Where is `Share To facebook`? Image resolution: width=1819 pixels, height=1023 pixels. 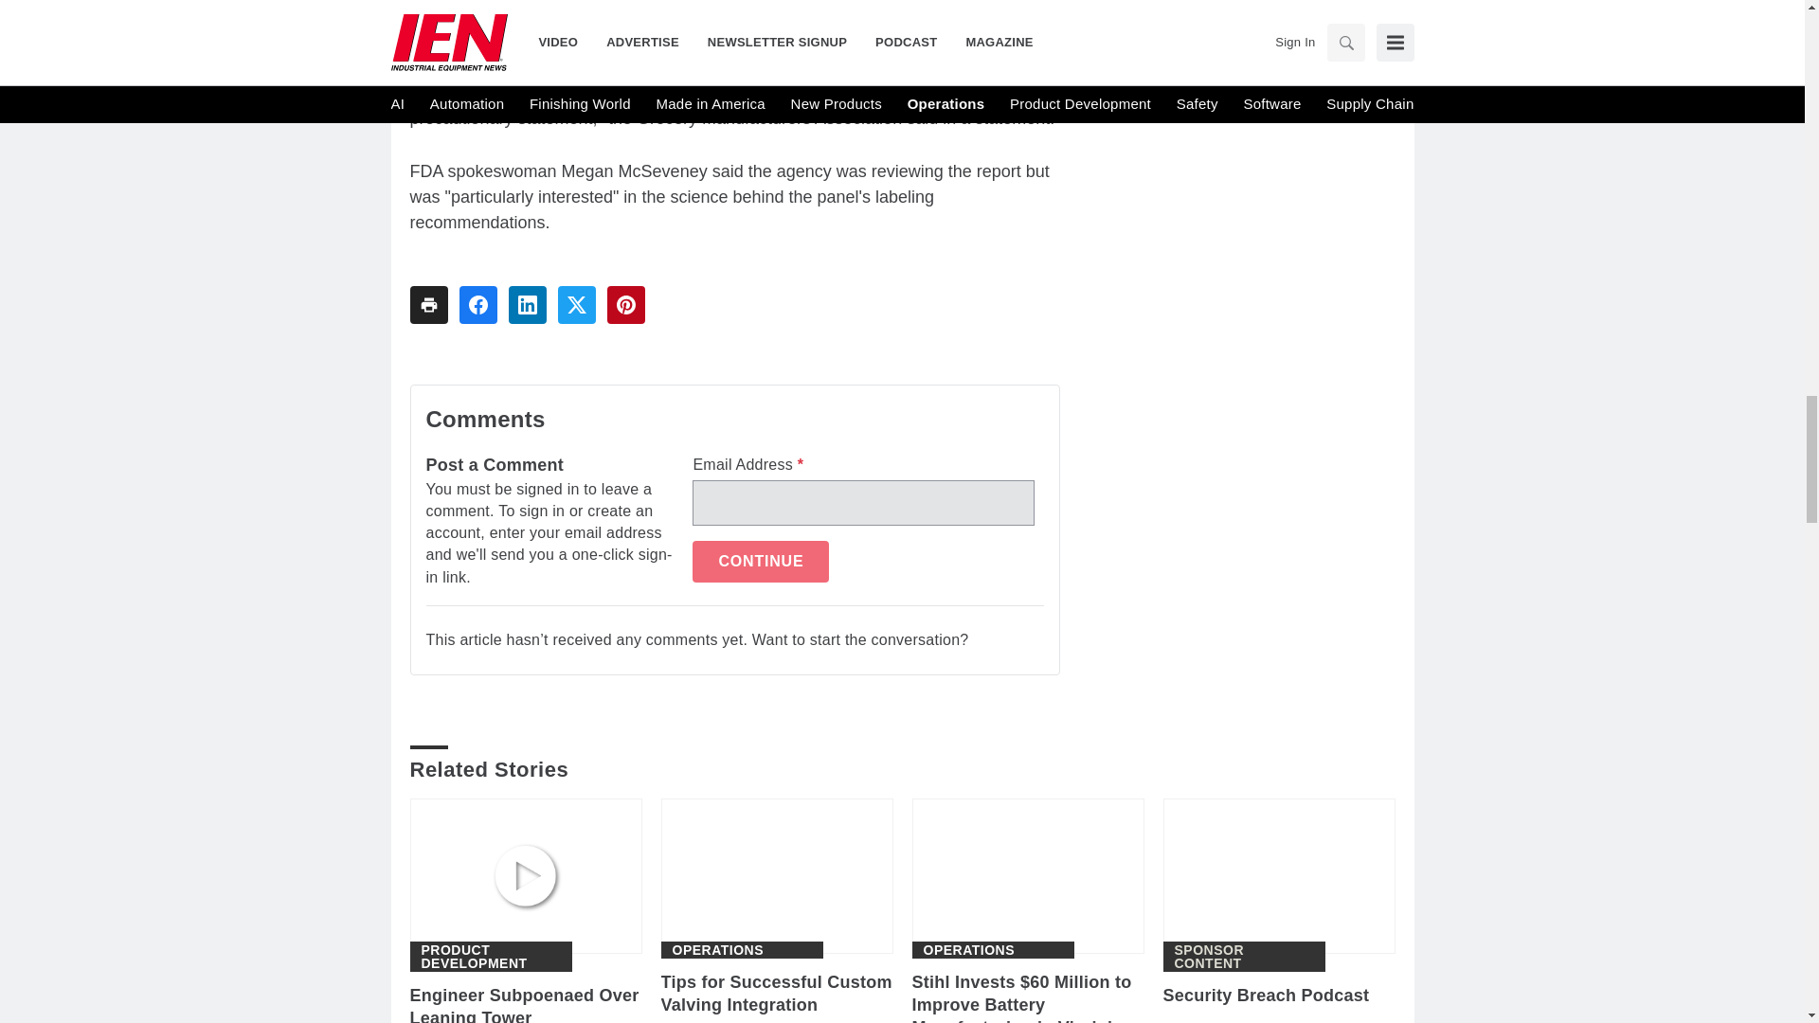
Share To facebook is located at coordinates (477, 305).